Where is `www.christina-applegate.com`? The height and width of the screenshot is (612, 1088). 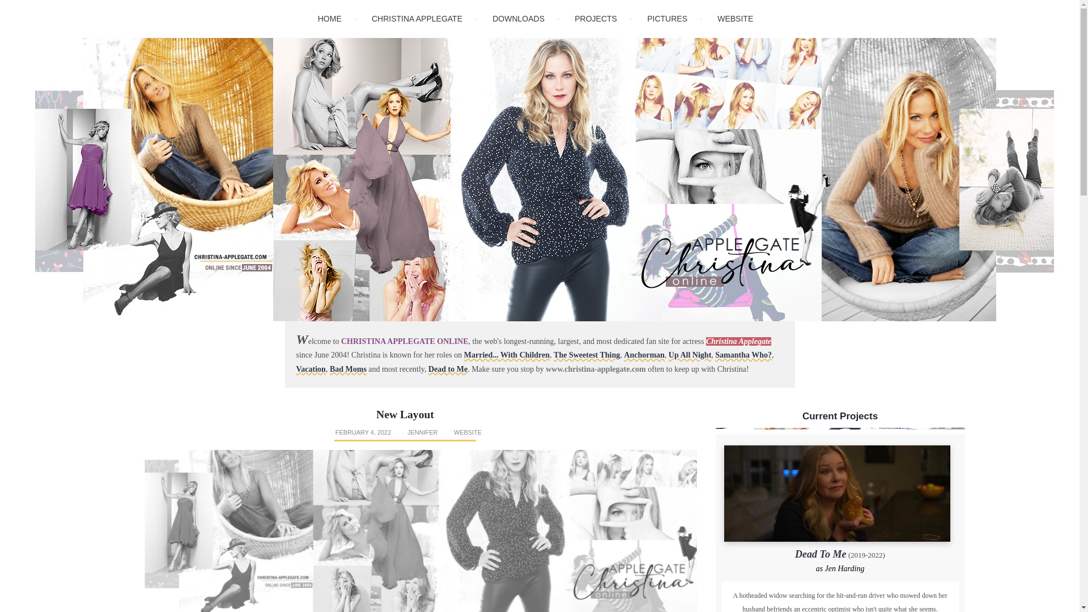 www.christina-applegate.com is located at coordinates (596, 368).